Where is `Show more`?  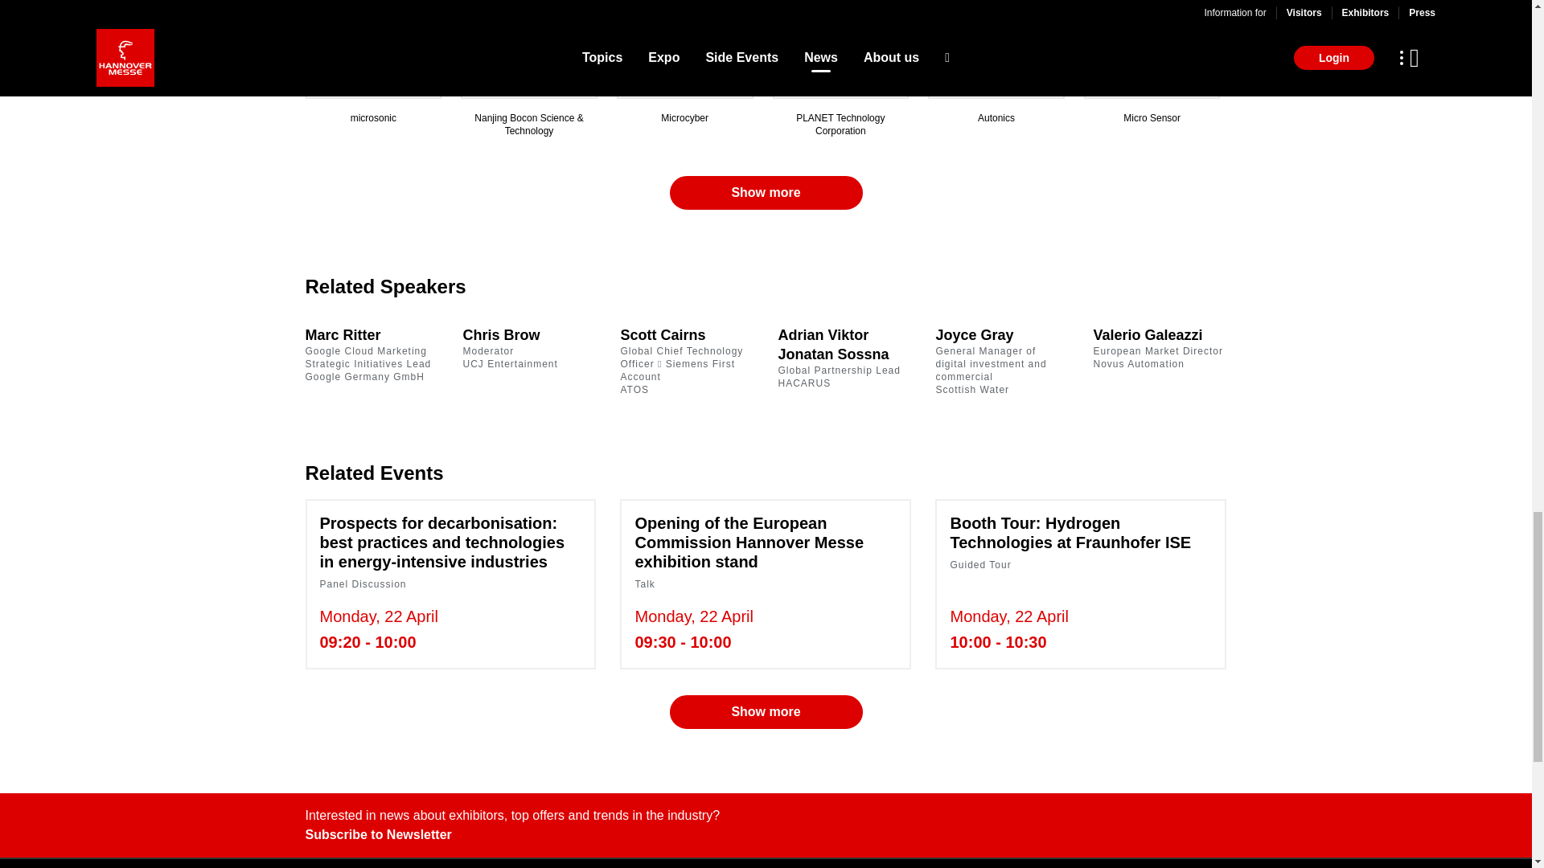 Show more is located at coordinates (996, 121).